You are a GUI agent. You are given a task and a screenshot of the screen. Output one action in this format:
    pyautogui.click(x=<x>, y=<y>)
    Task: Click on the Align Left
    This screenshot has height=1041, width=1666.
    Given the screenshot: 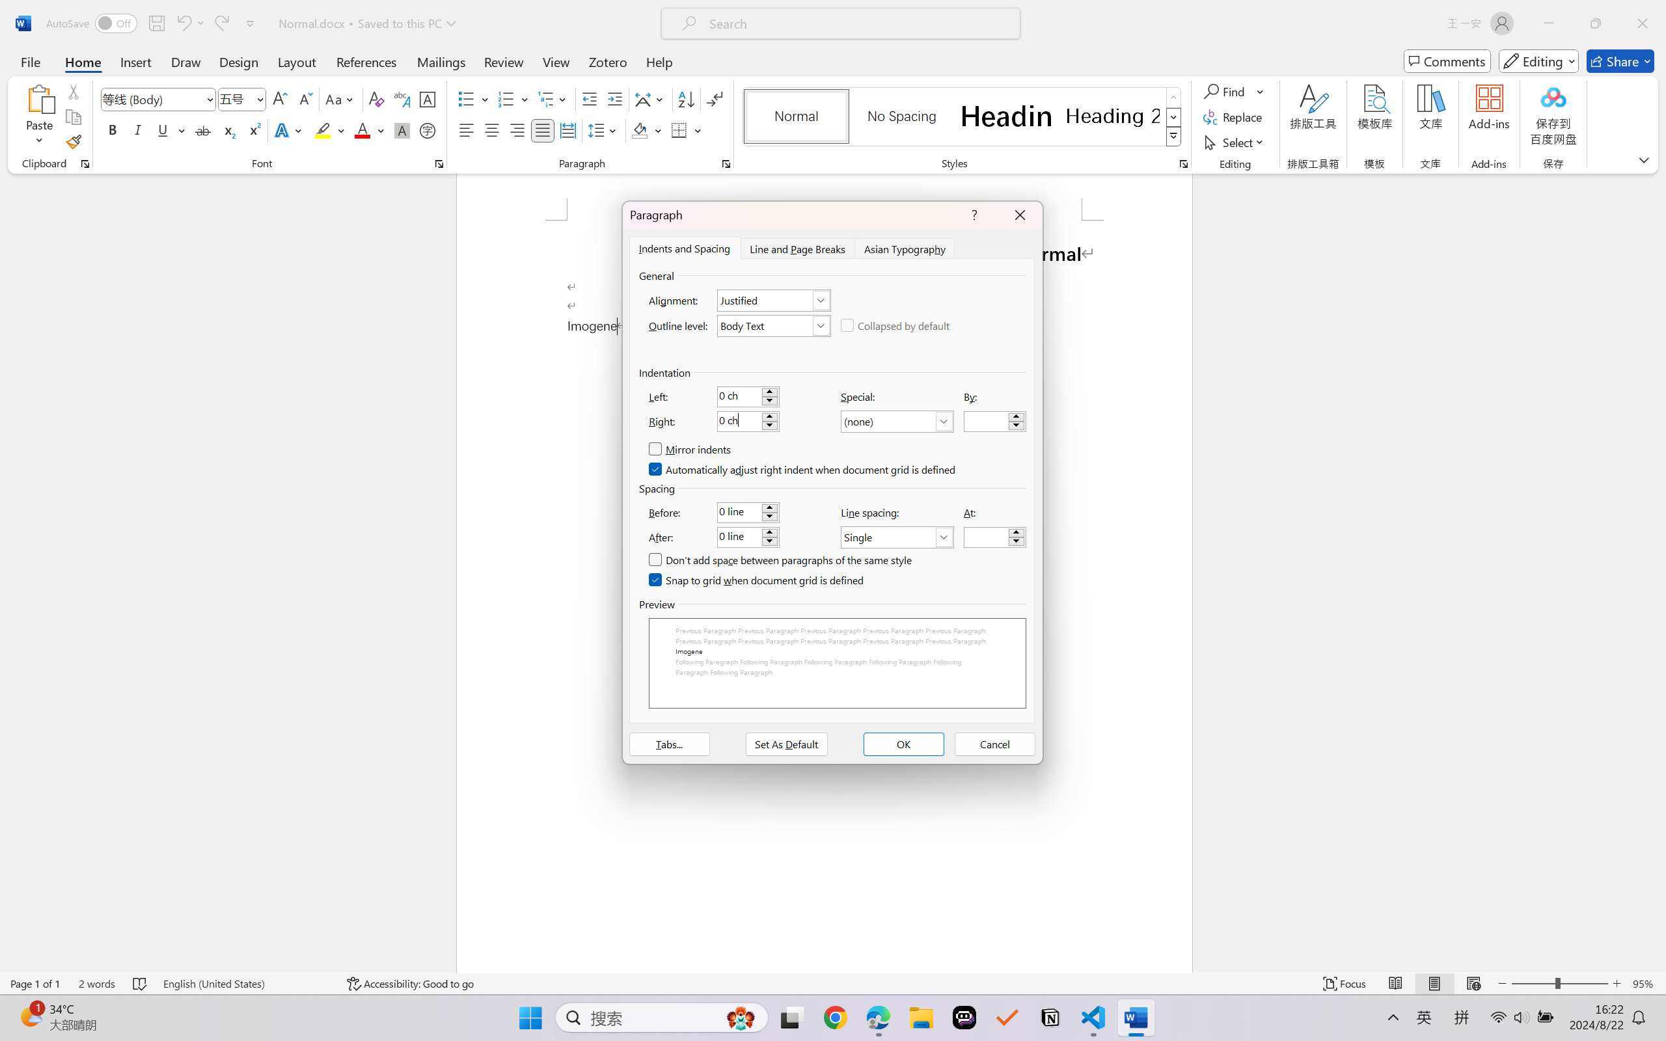 What is the action you would take?
    pyautogui.click(x=466, y=130)
    